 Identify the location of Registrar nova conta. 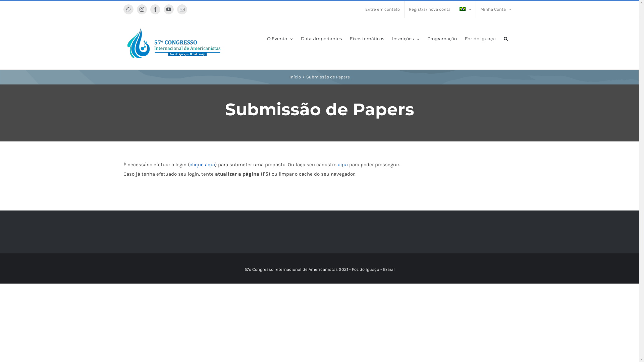
(430, 9).